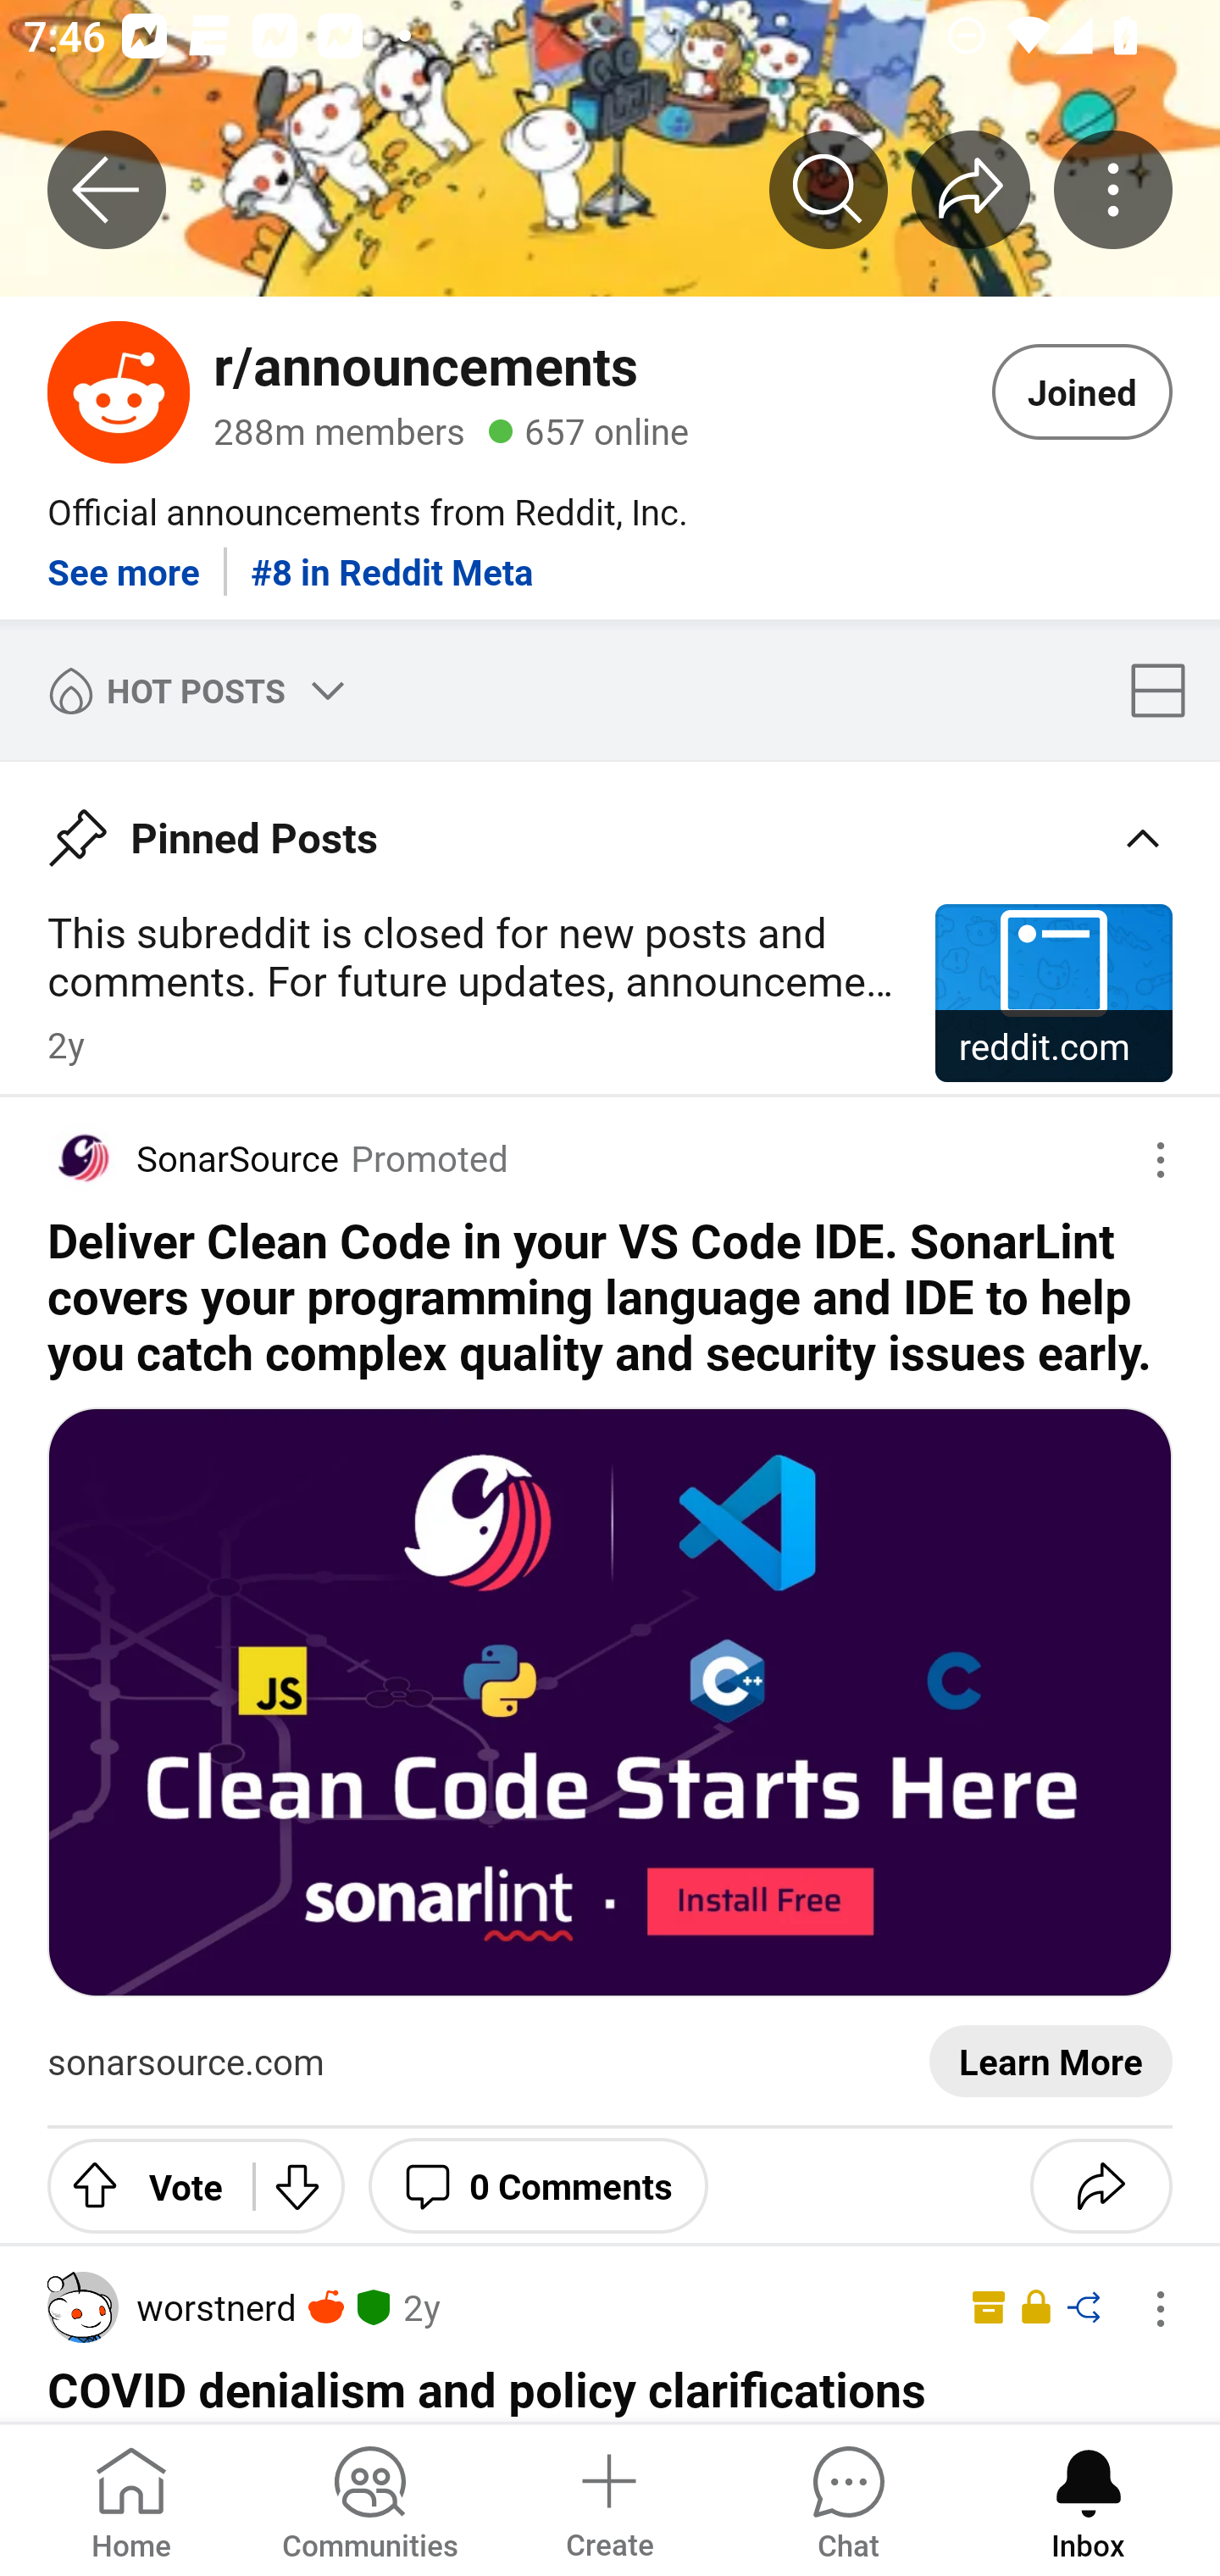 The image size is (1220, 2576). Describe the element at coordinates (124, 558) in the screenshot. I see `See more` at that location.